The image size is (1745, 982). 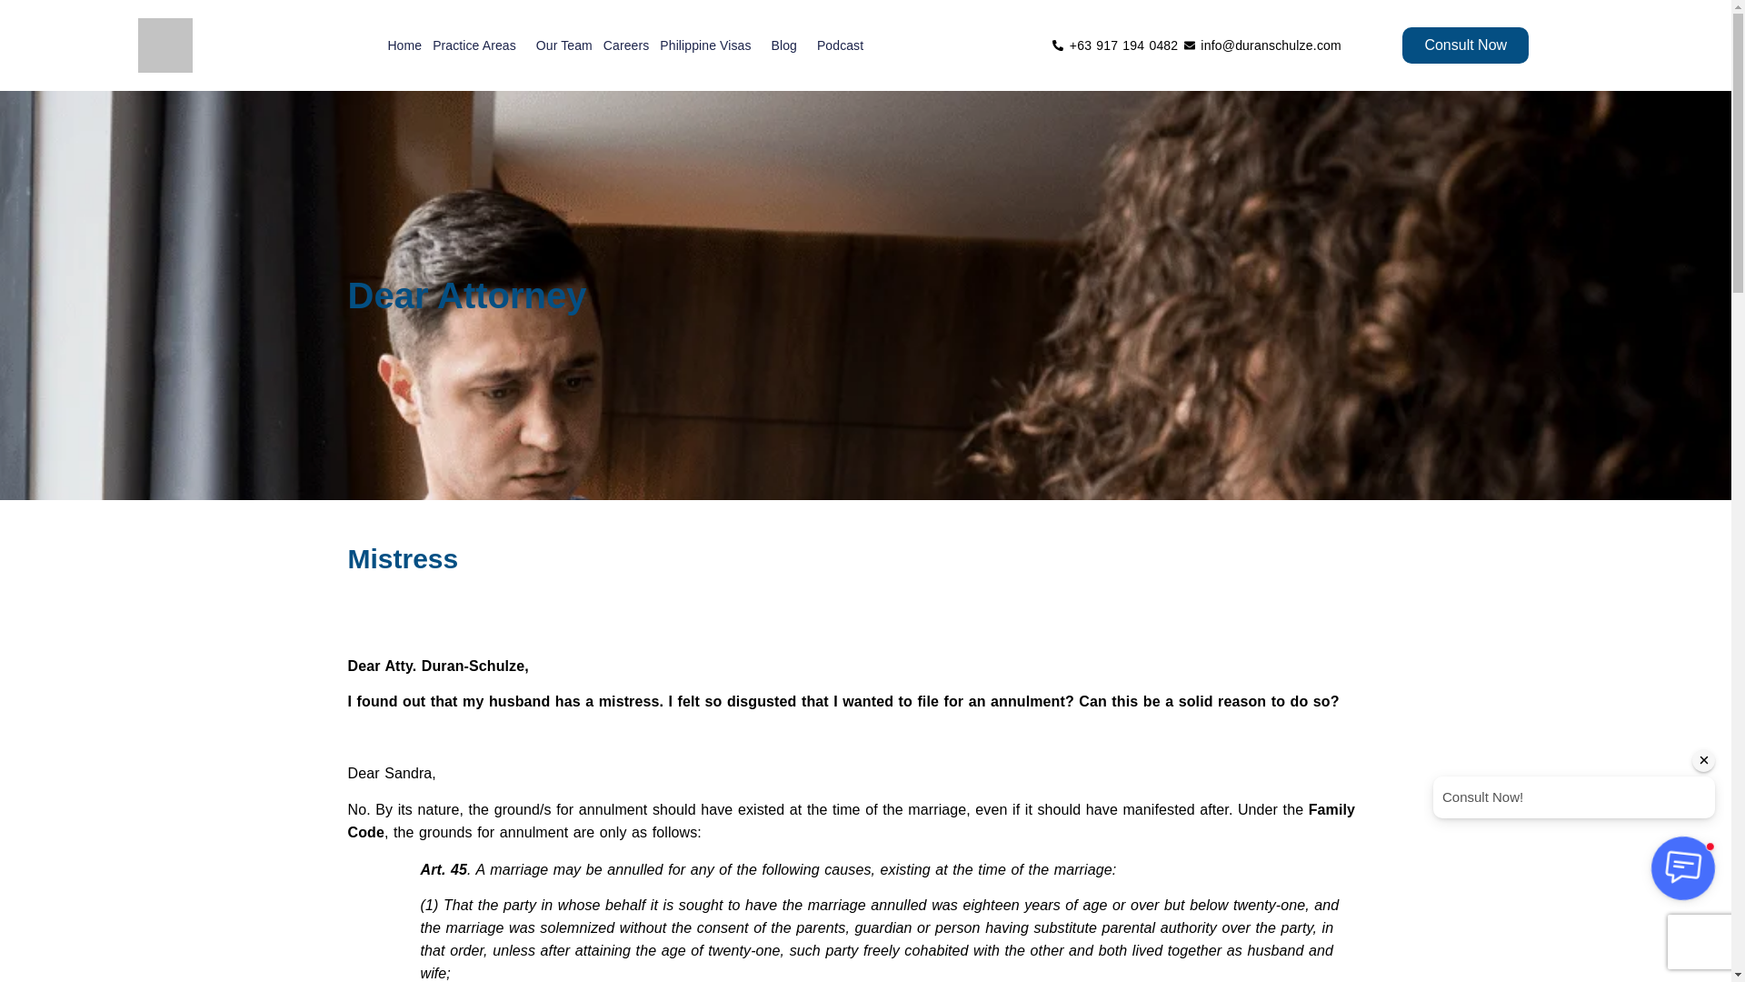 I want to click on Philippine Visas, so click(x=709, y=45).